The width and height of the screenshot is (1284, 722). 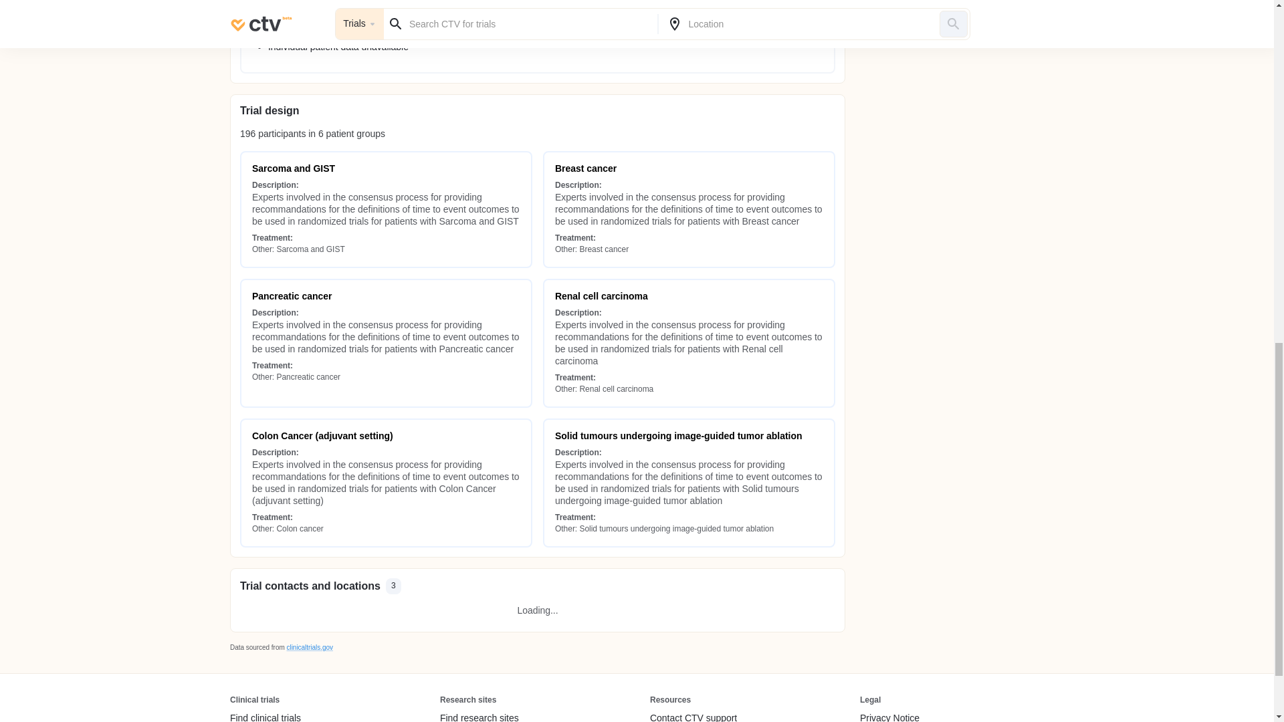 What do you see at coordinates (309, 647) in the screenshot?
I see `clinicaltrials.gov` at bounding box center [309, 647].